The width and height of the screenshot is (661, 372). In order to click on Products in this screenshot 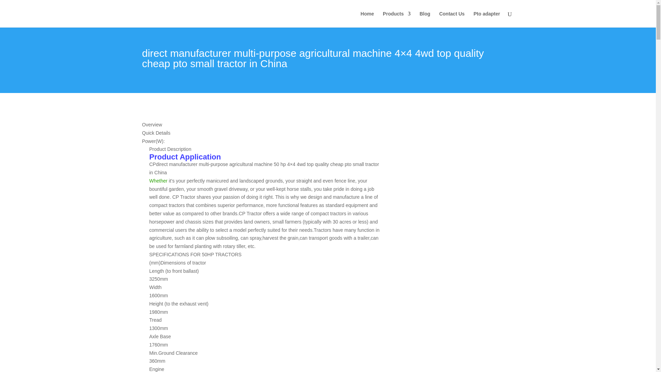, I will do `click(397, 19)`.